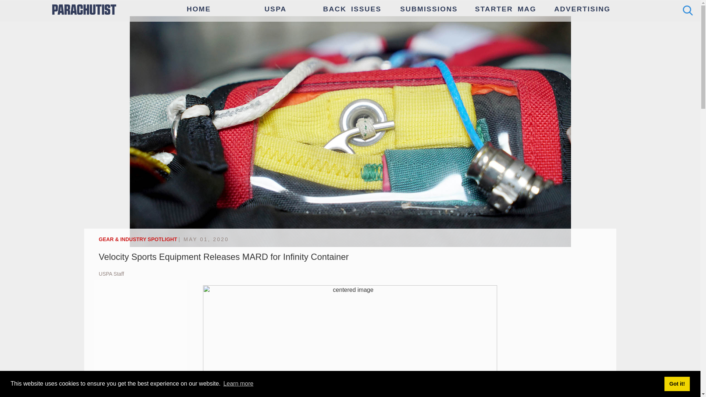 The width and height of the screenshot is (706, 397). I want to click on HOME, so click(199, 9).